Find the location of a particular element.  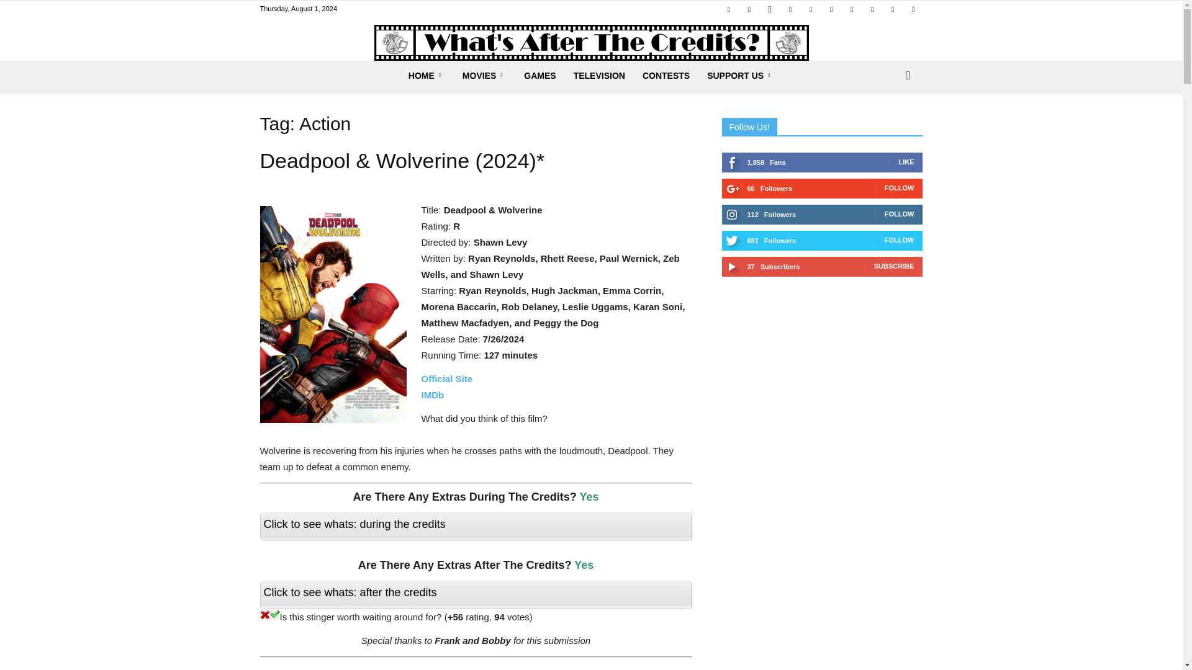

Paypal is located at coordinates (810, 9).